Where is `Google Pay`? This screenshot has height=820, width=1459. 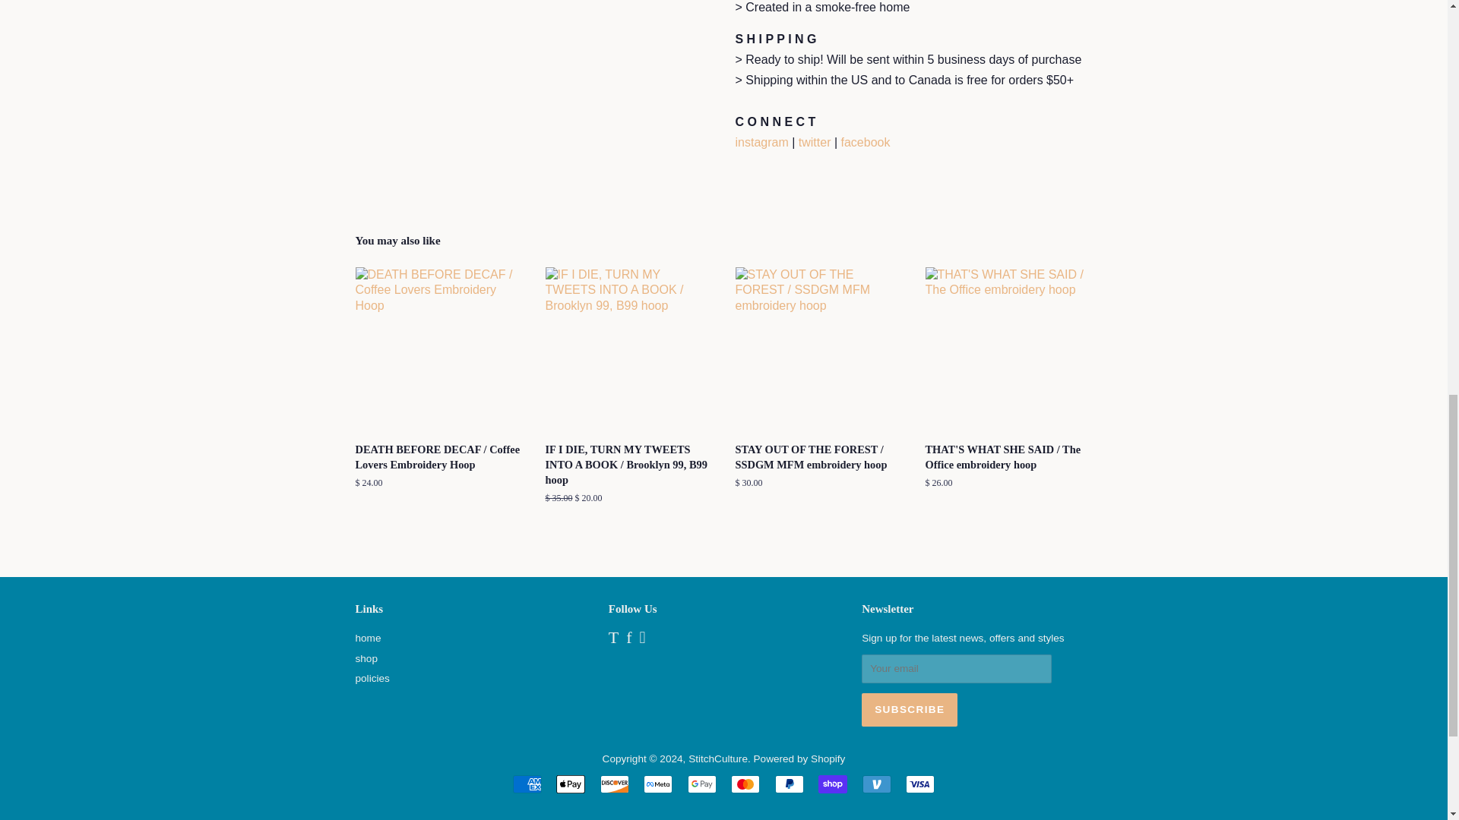
Google Pay is located at coordinates (701, 784).